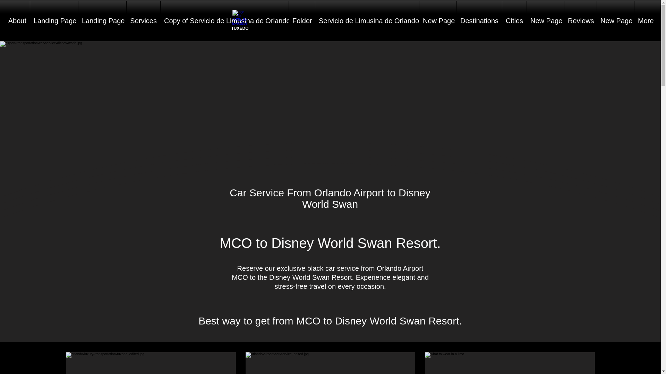 Image resolution: width=666 pixels, height=374 pixels. What do you see at coordinates (224, 21) in the screenshot?
I see `Copy of Servicio de Limusina de Orlando` at bounding box center [224, 21].